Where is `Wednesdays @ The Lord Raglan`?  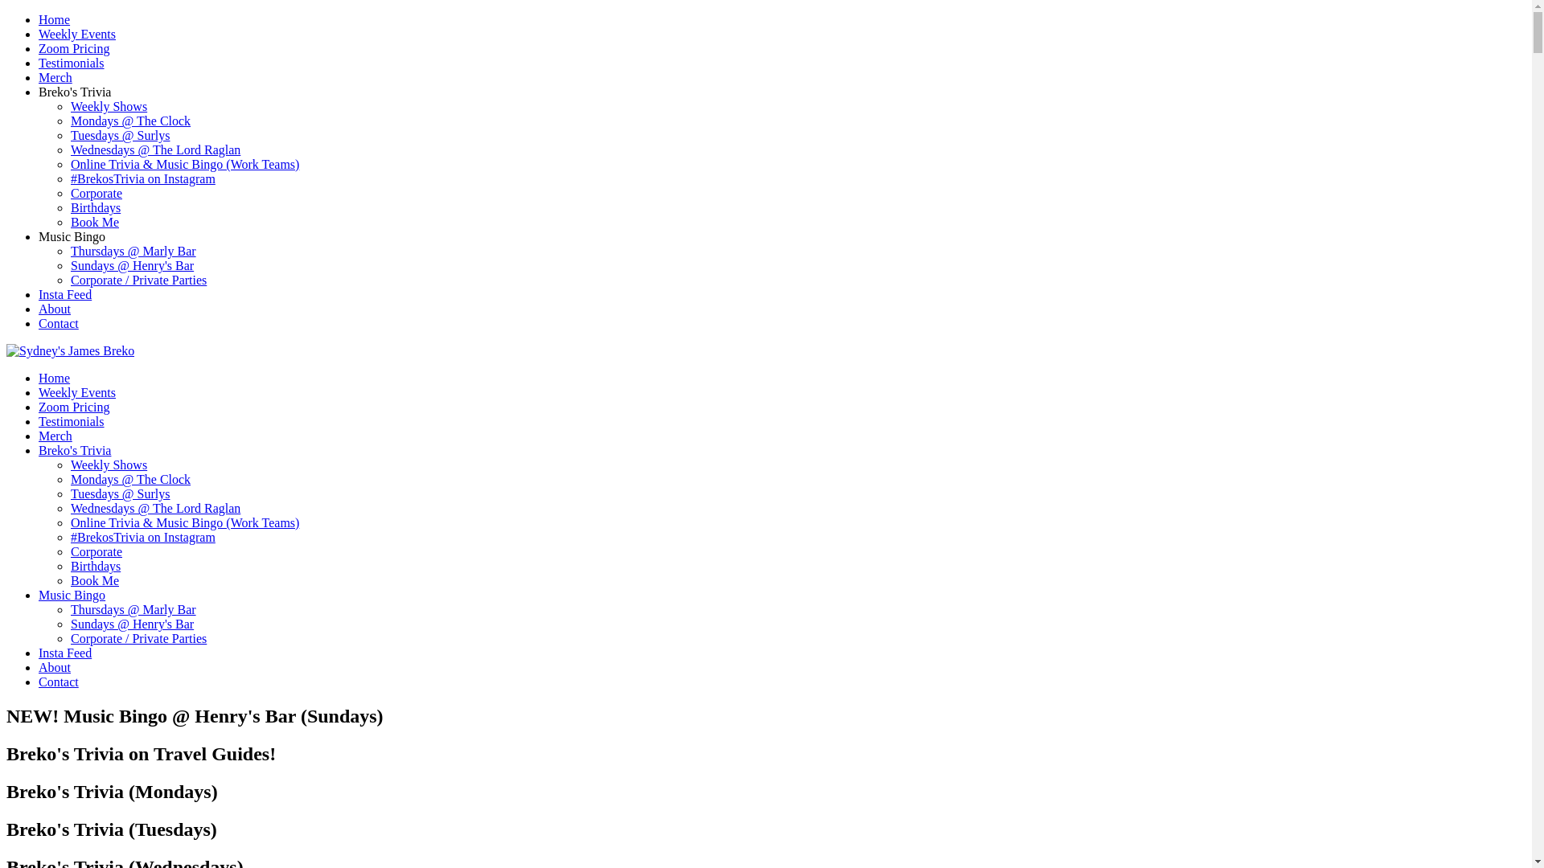
Wednesdays @ The Lord Raglan is located at coordinates (156, 508).